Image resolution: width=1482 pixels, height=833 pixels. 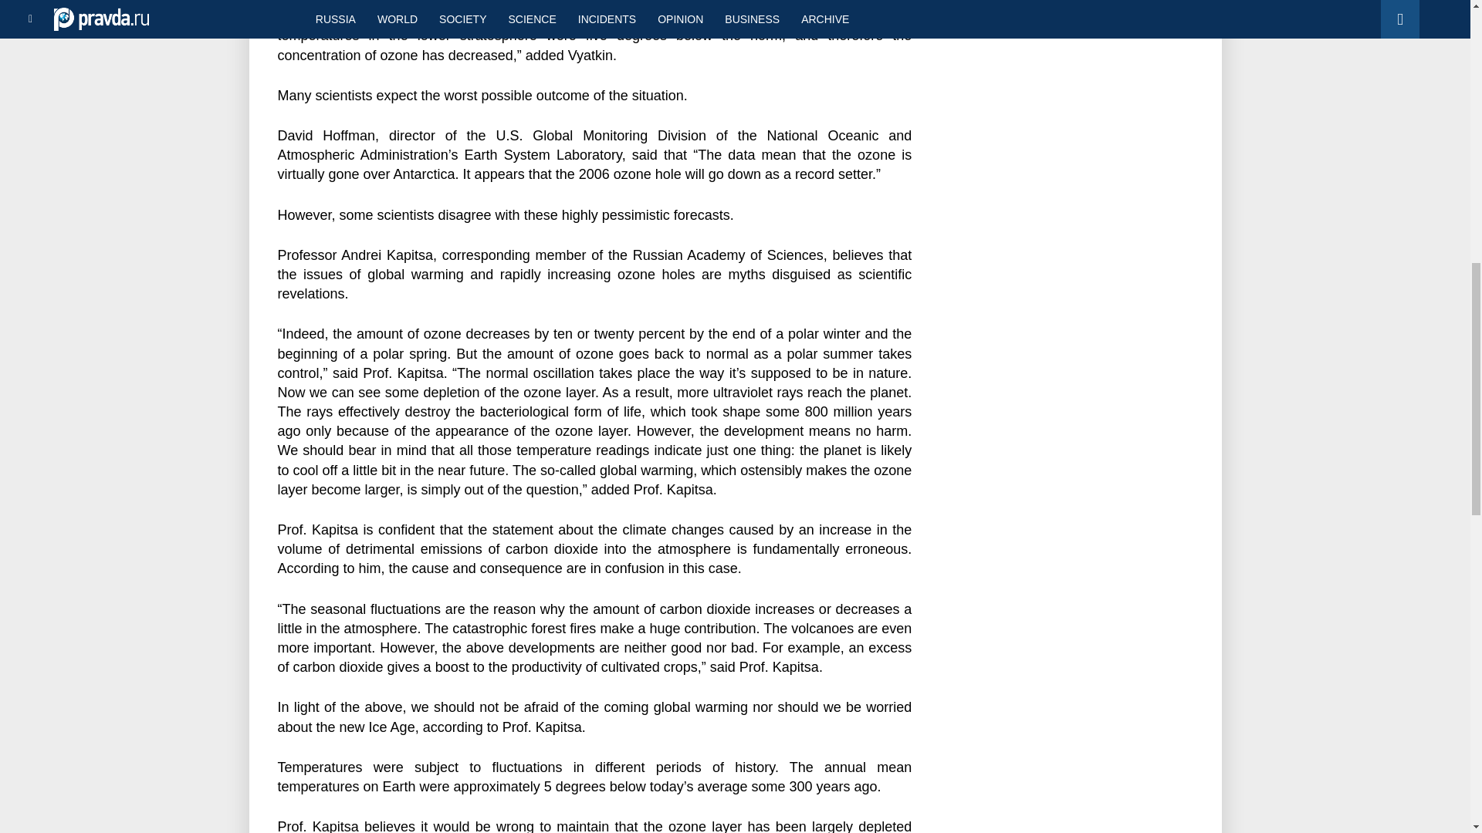 I want to click on Back to top, so click(x=1443, y=80).